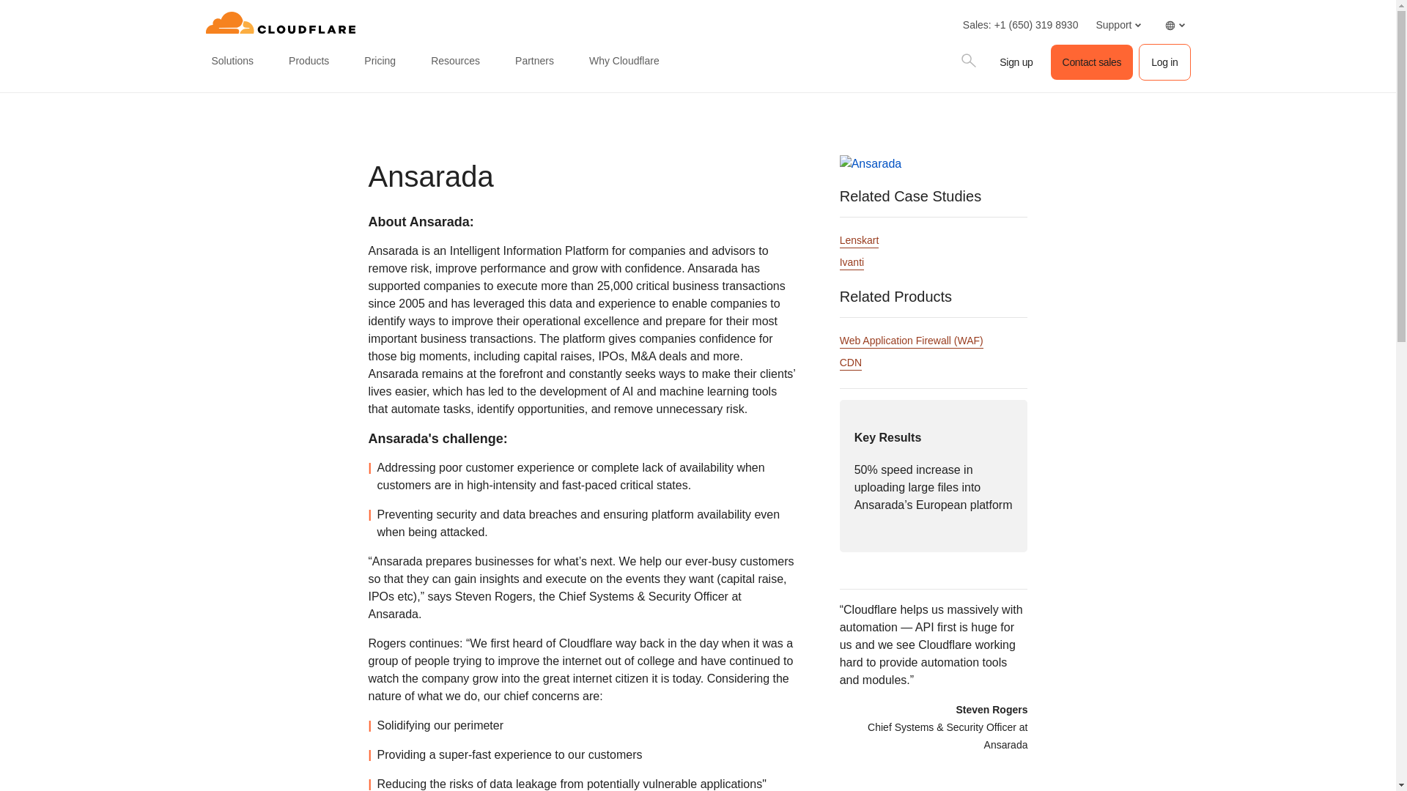 This screenshot has height=791, width=1407. I want to click on CDN, so click(850, 363).